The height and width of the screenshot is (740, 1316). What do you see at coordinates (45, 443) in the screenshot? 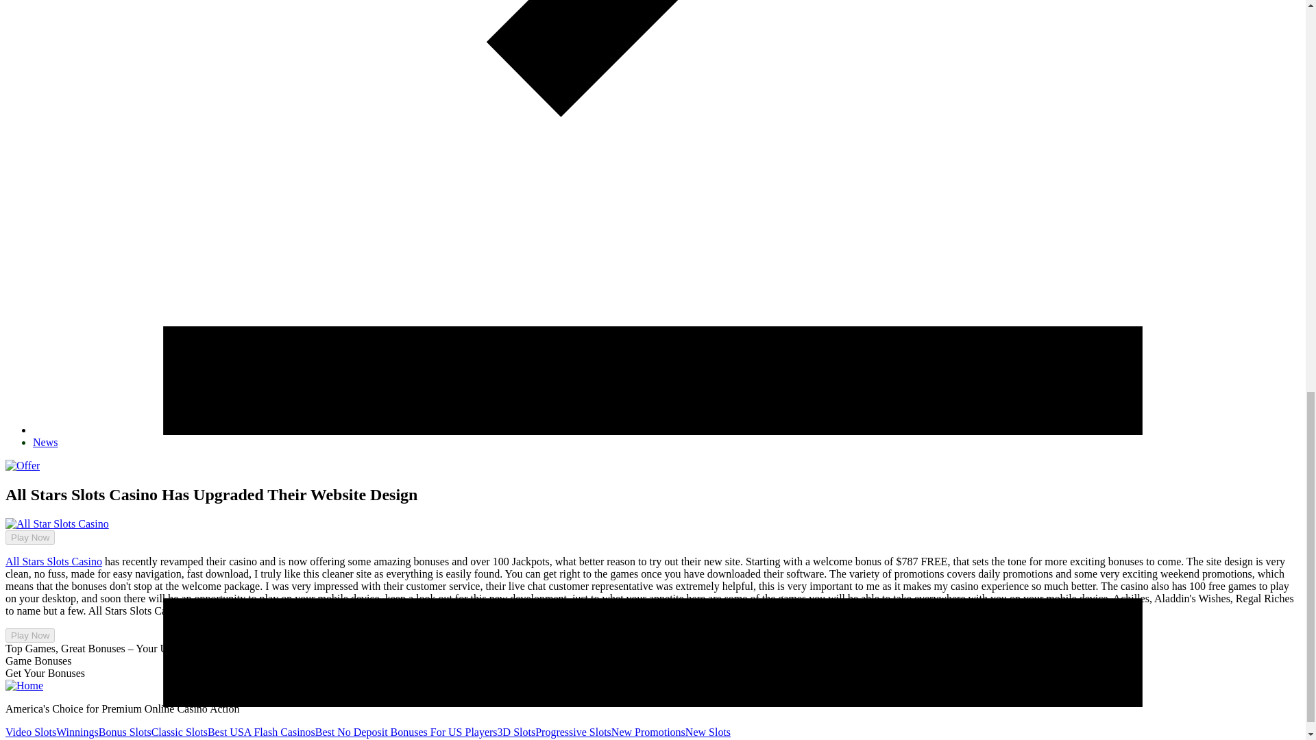
I see `News` at bounding box center [45, 443].